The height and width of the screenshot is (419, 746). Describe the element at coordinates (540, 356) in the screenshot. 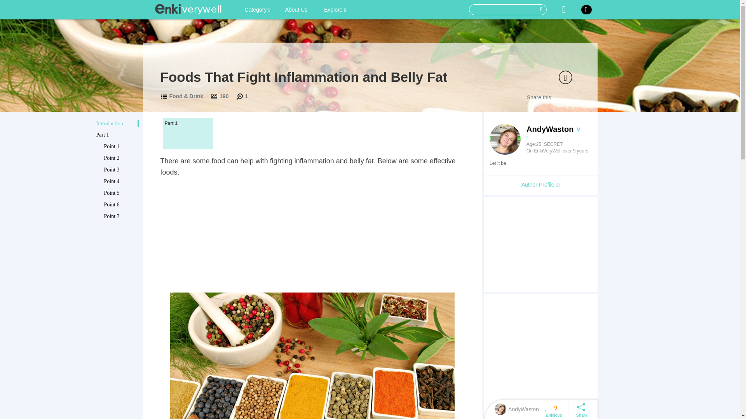

I see `Advertisement` at that location.